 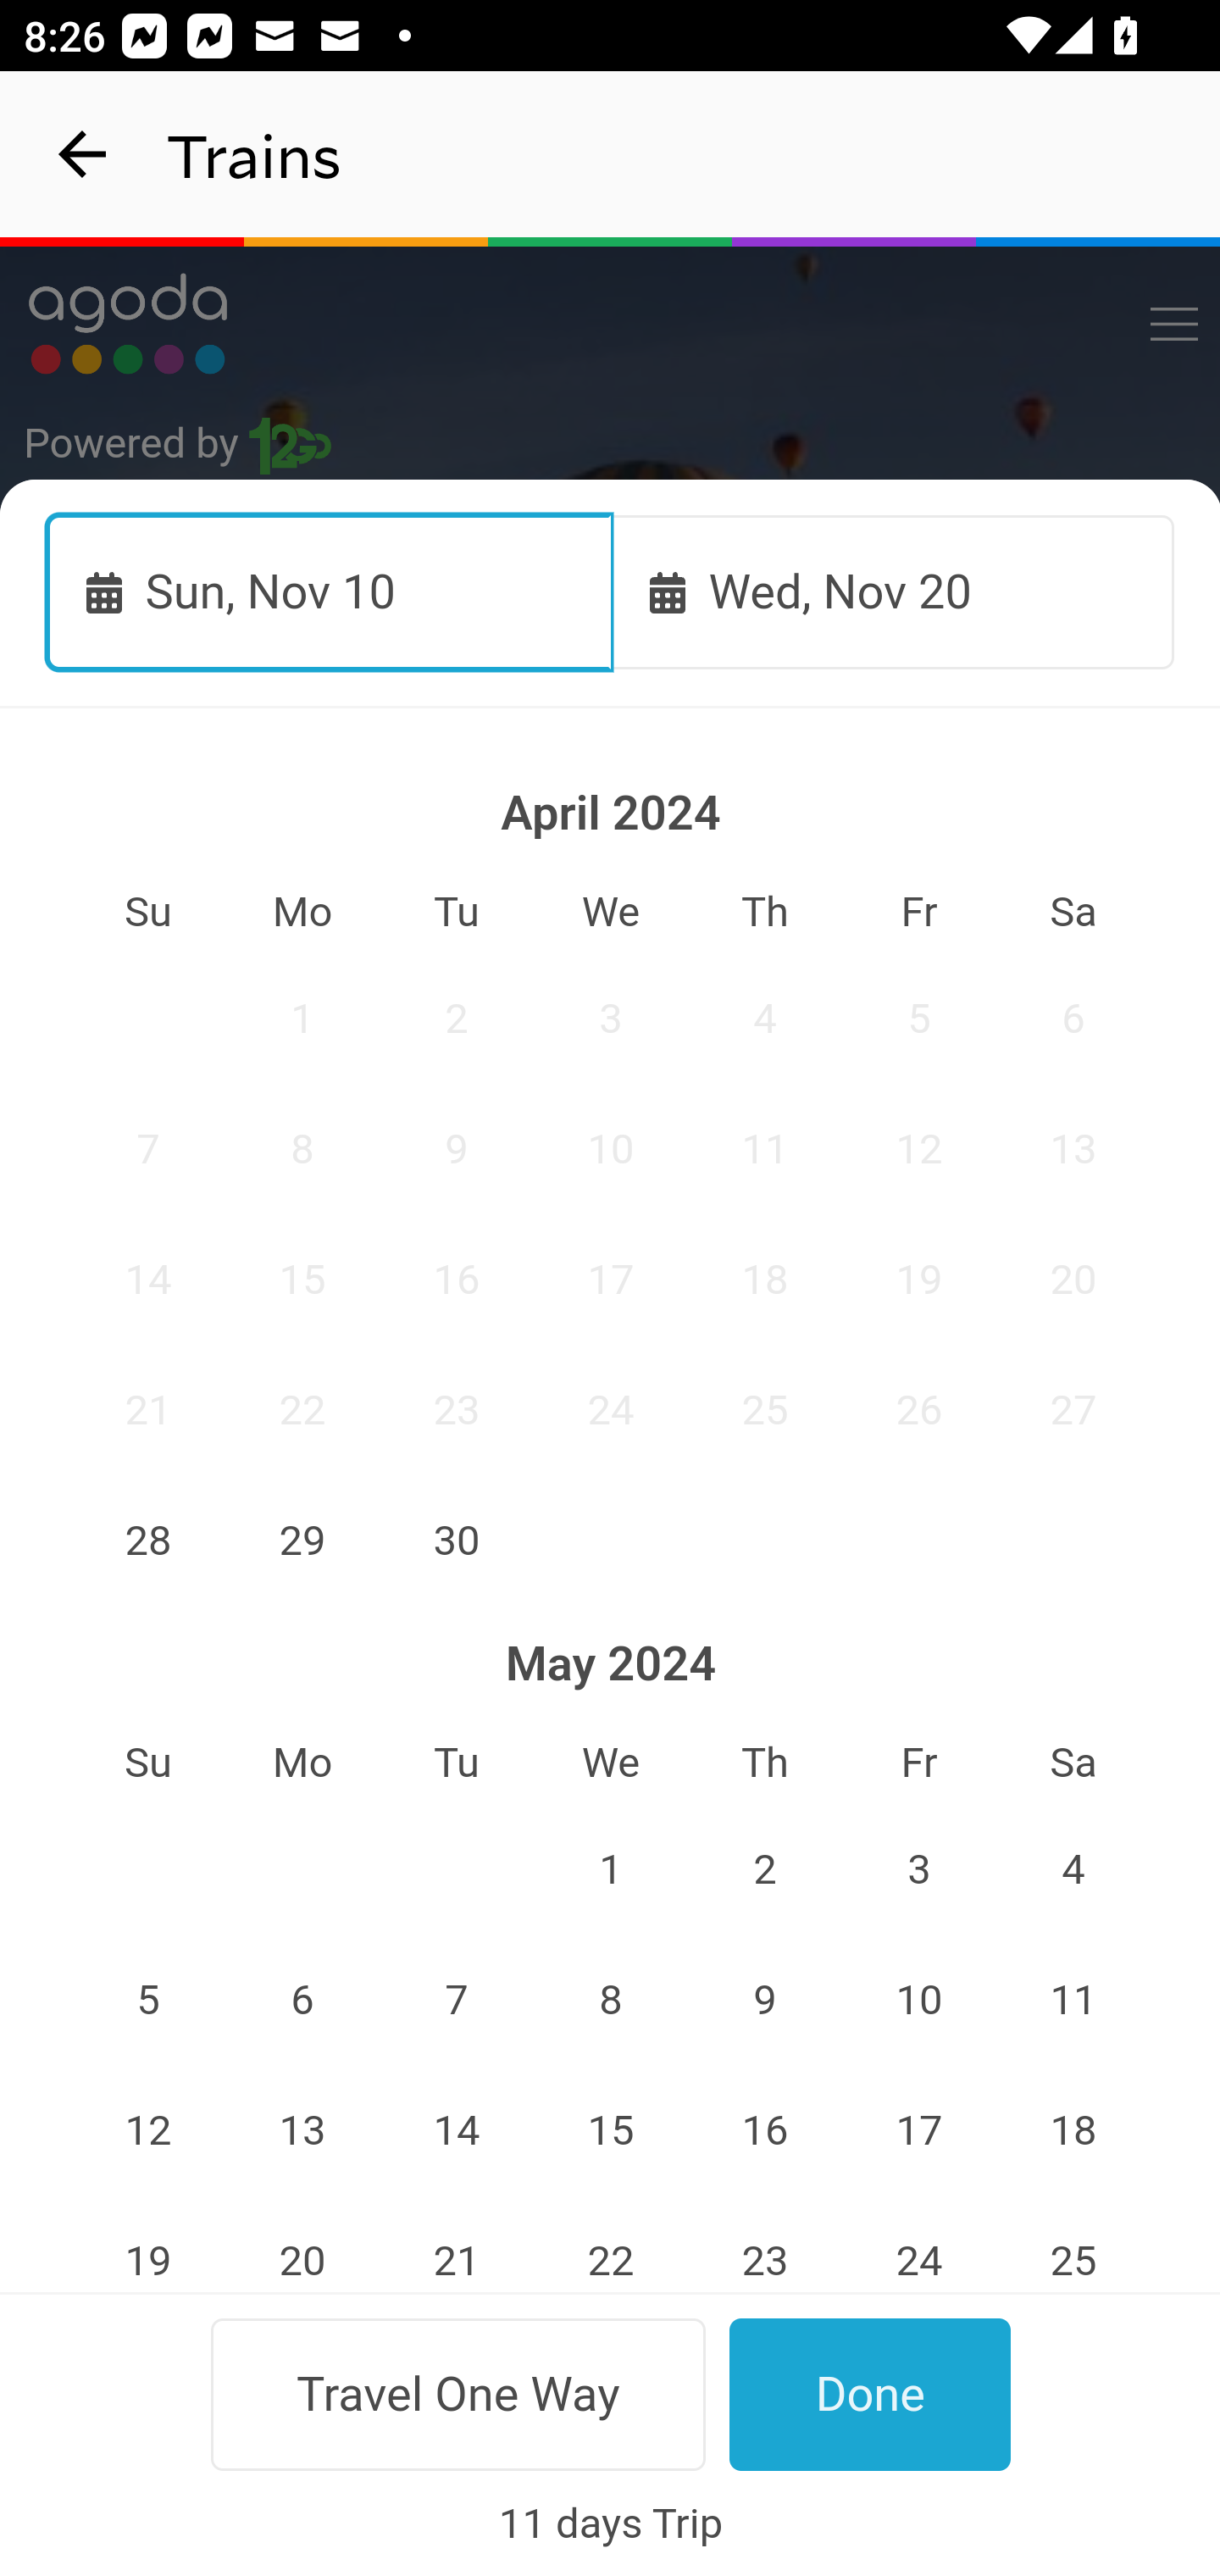 What do you see at coordinates (1074, 1280) in the screenshot?
I see `20` at bounding box center [1074, 1280].